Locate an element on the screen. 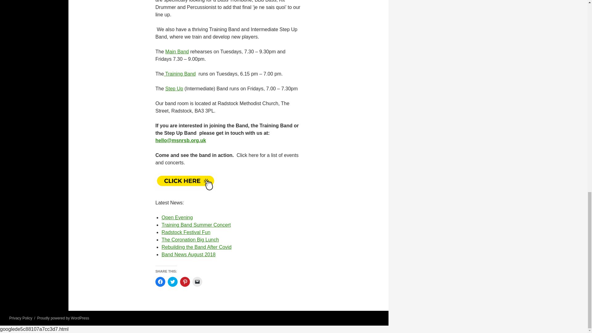  Training Band Summer Concert is located at coordinates (196, 225).